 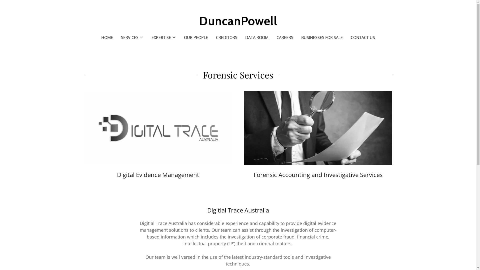 I want to click on SERVICES, so click(x=132, y=37).